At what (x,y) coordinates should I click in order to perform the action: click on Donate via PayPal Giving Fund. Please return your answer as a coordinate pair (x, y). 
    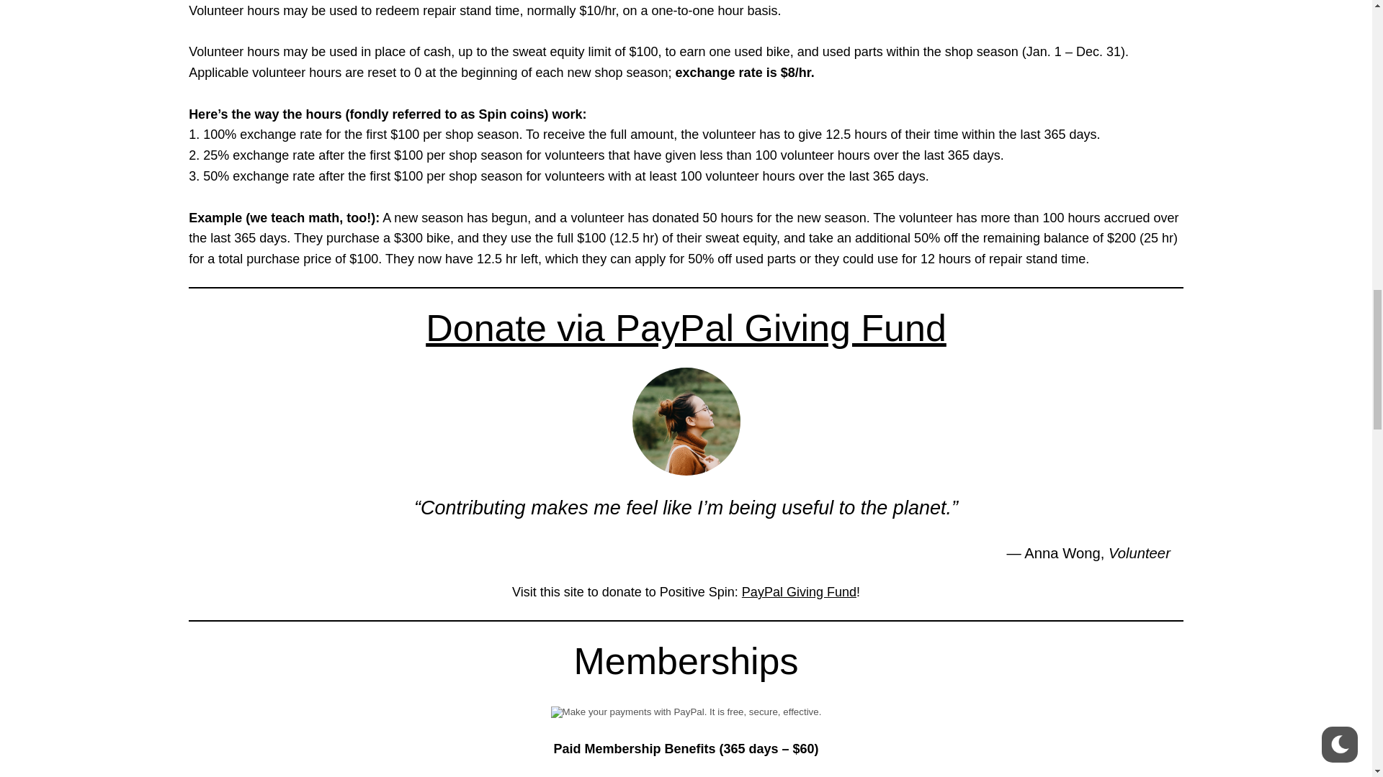
    Looking at the image, I should click on (686, 327).